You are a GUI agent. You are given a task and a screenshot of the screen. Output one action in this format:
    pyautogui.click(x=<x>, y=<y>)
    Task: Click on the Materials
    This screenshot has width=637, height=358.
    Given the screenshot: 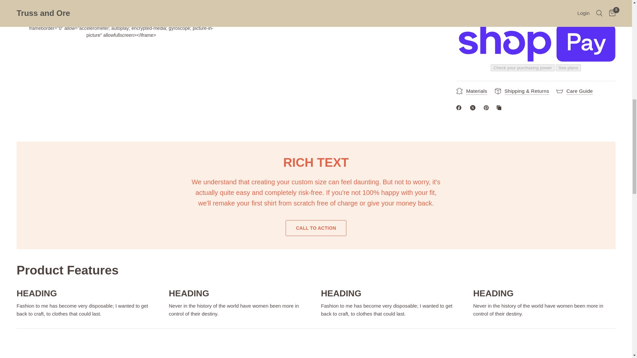 What is the action you would take?
    pyautogui.click(x=471, y=83)
    